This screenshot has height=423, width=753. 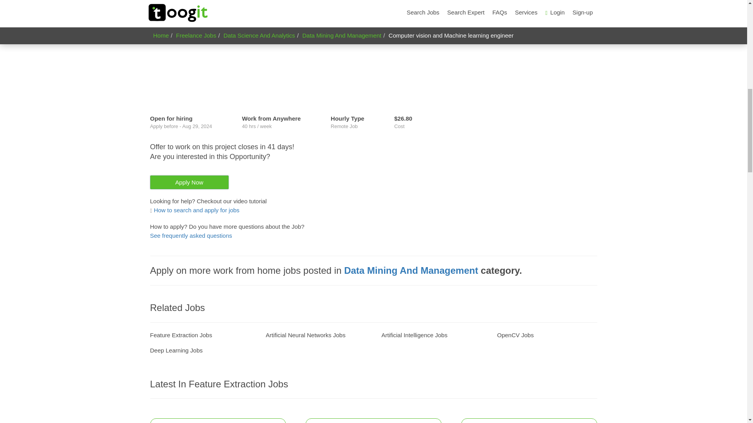 What do you see at coordinates (191, 235) in the screenshot?
I see `Frequently asked questions` at bounding box center [191, 235].